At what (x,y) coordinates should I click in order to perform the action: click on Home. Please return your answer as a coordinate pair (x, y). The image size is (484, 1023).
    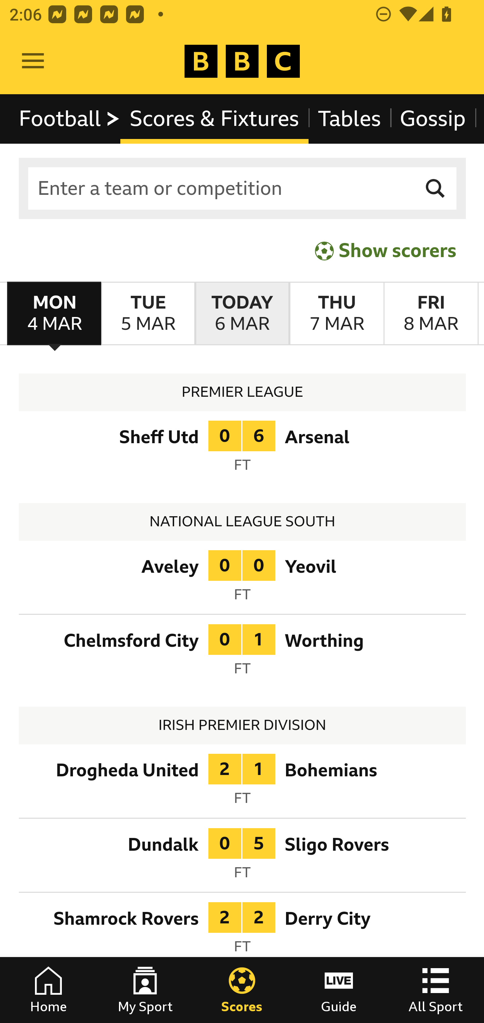
    Looking at the image, I should click on (48, 990).